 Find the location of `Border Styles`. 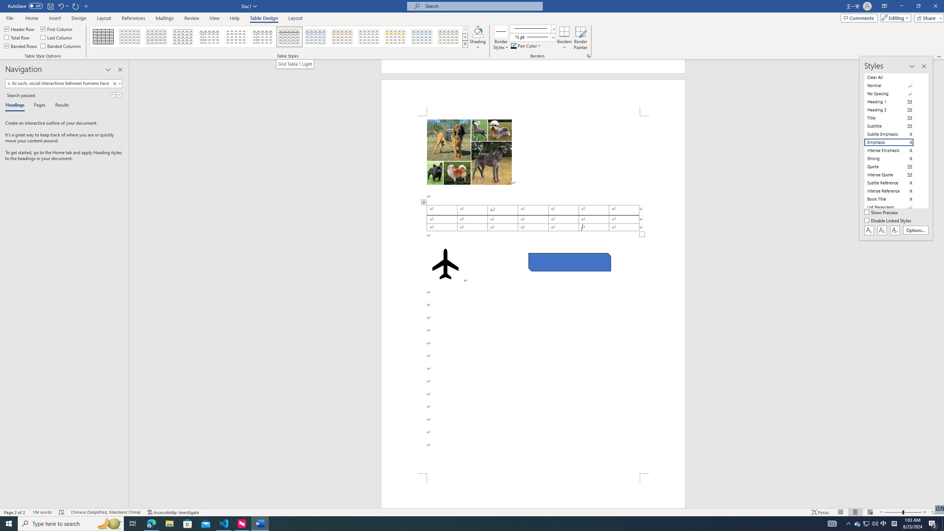

Border Styles is located at coordinates (501, 38).